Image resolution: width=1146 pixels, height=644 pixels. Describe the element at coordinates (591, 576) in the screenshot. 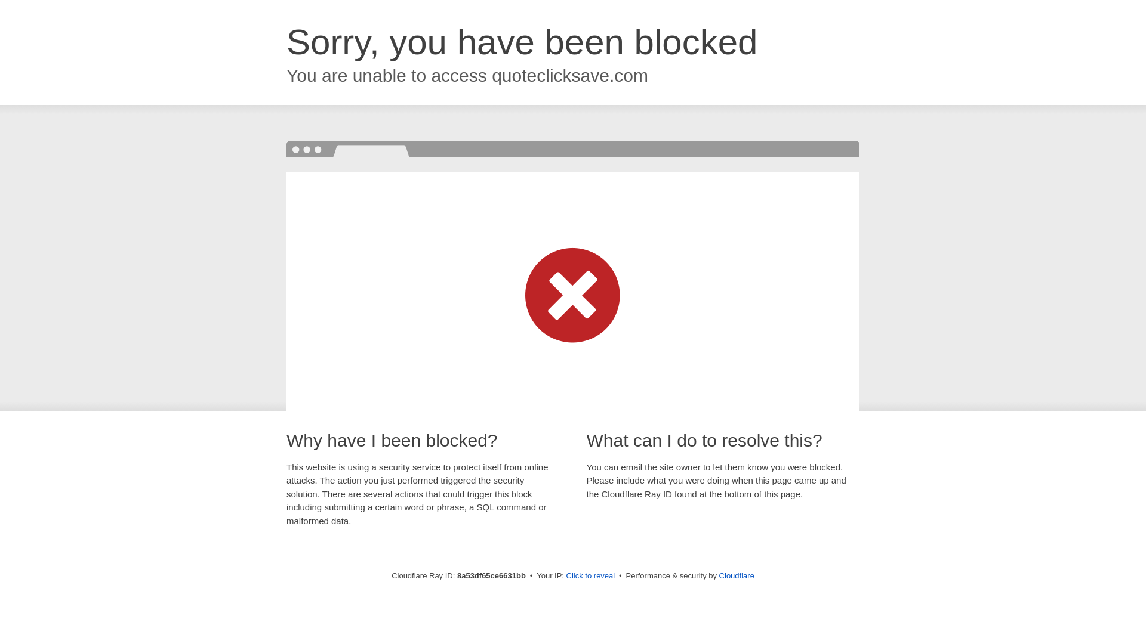

I see `Click to reveal` at that location.